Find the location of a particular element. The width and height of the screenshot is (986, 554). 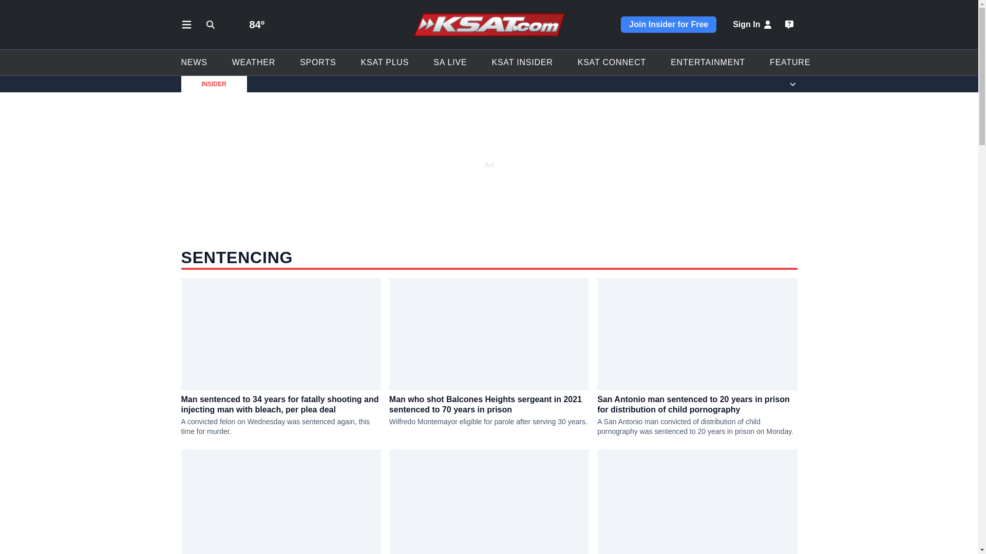

Sign In is located at coordinates (753, 25).